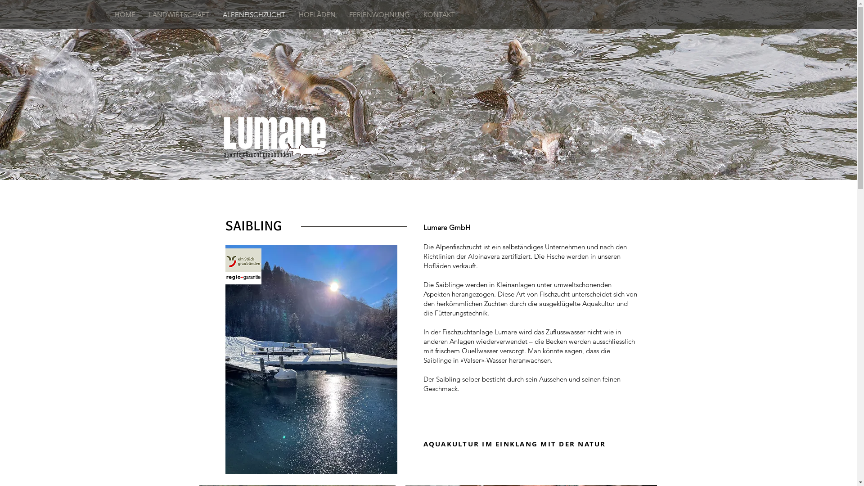 The image size is (864, 486). Describe the element at coordinates (179, 15) in the screenshot. I see `LANDWIRTSCHAFT` at that location.